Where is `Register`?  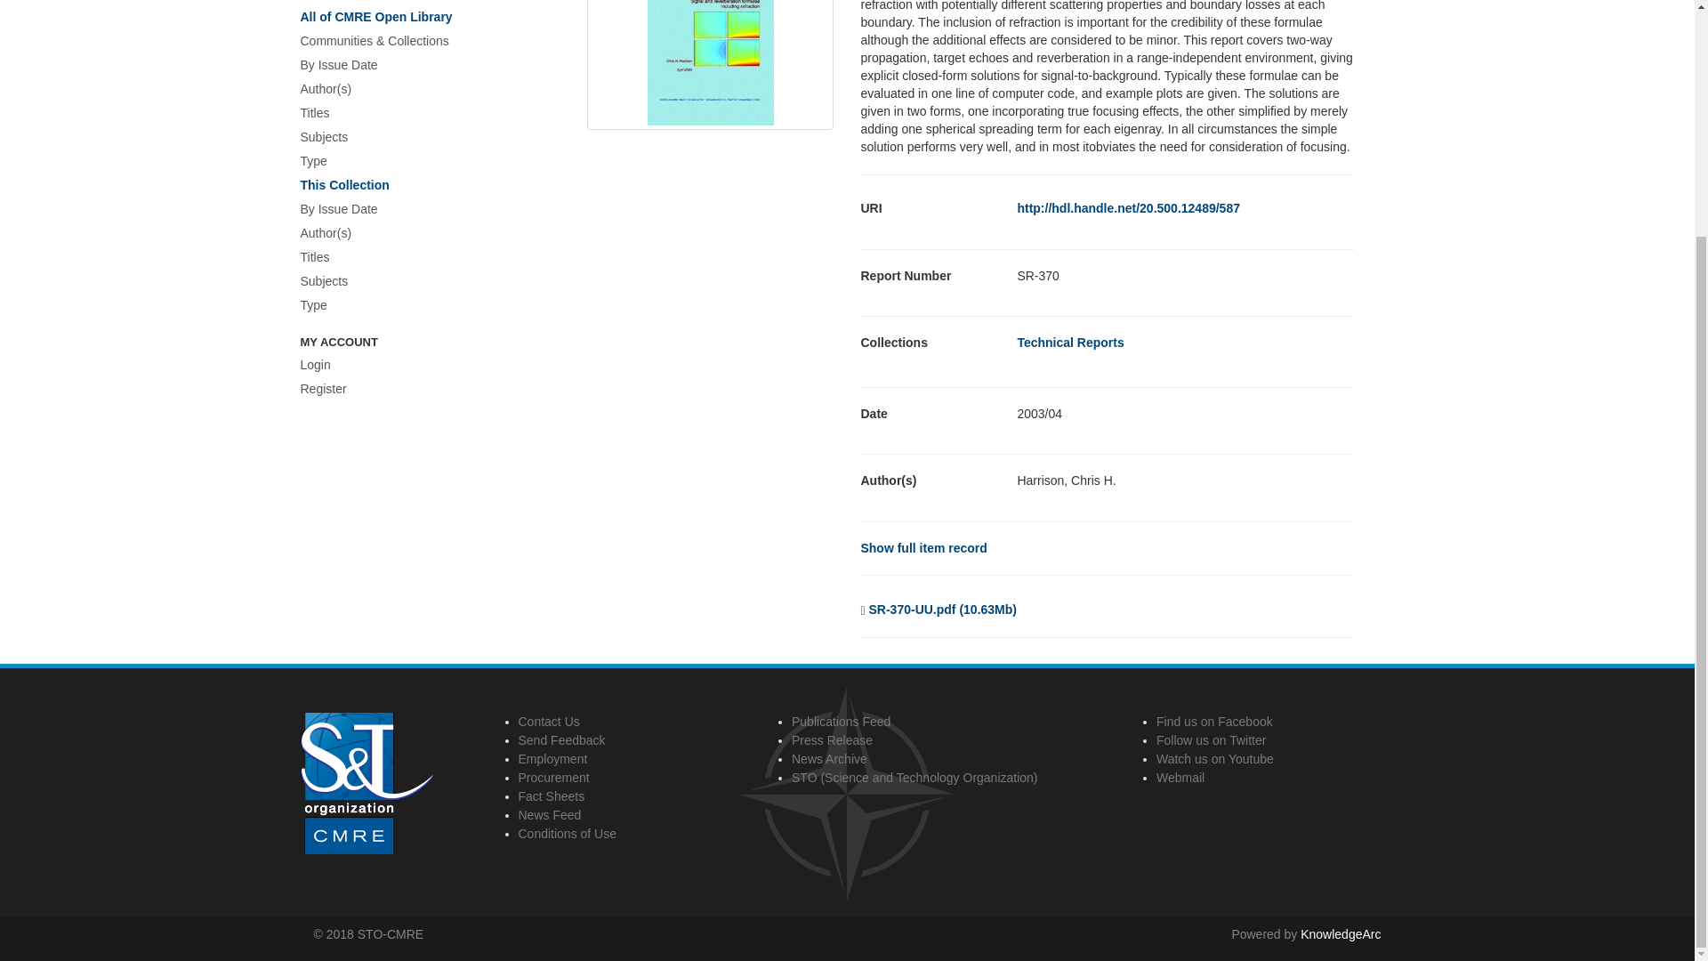
Register is located at coordinates (420, 390).